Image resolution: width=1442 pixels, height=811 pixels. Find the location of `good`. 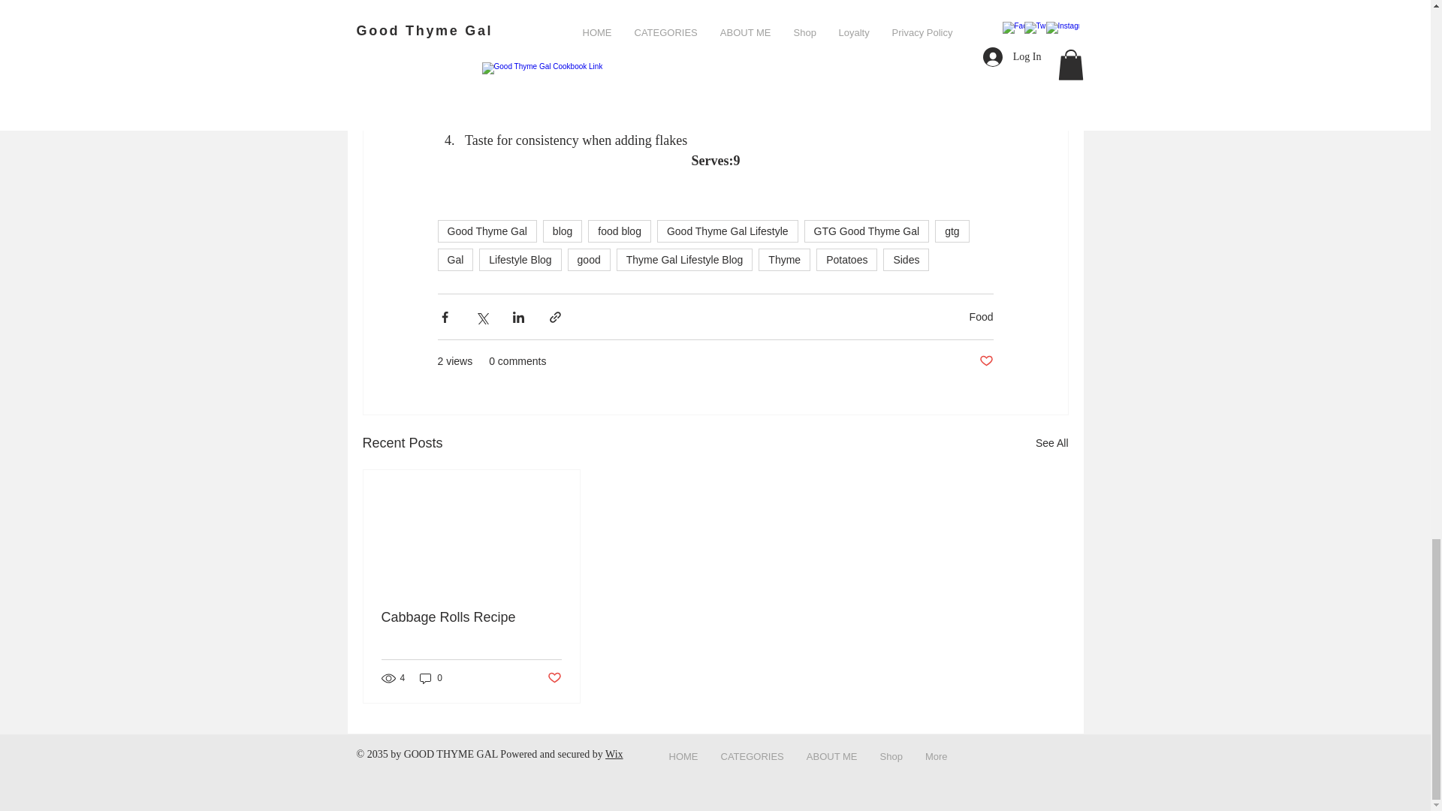

good is located at coordinates (589, 259).